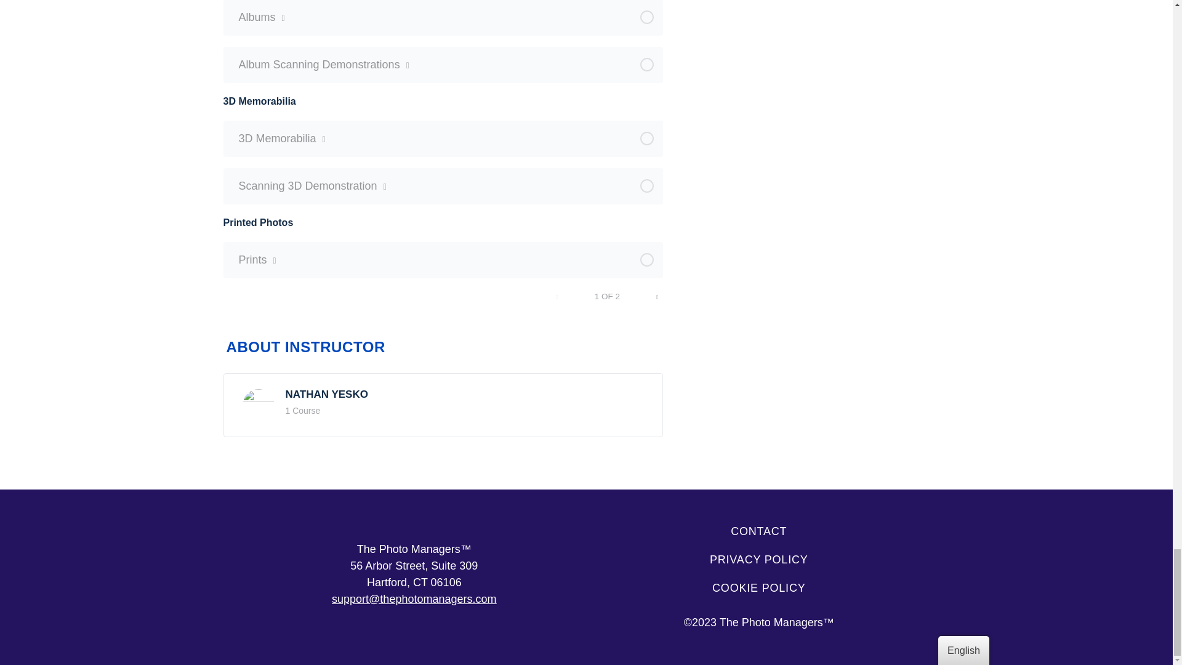  What do you see at coordinates (758, 559) in the screenshot?
I see `PRIVACY POLICY` at bounding box center [758, 559].